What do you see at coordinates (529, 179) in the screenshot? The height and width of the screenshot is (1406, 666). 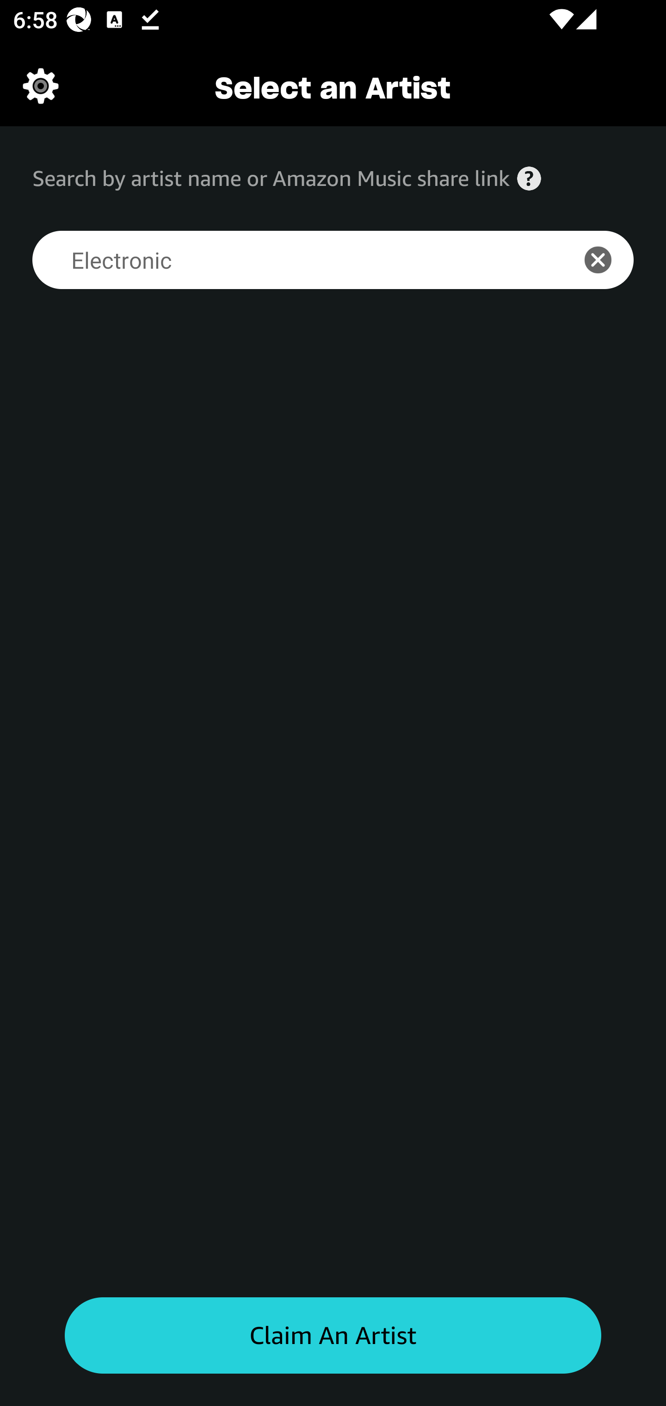 I see `Help  icon` at bounding box center [529, 179].